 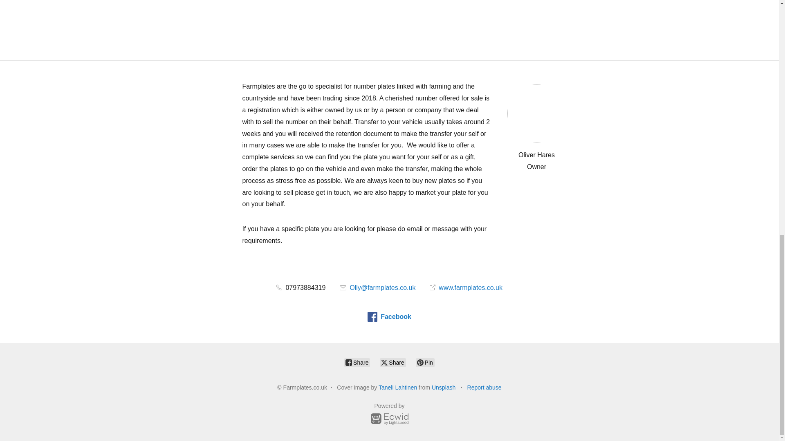 I want to click on www.farmplates.co.uk, so click(x=466, y=287).